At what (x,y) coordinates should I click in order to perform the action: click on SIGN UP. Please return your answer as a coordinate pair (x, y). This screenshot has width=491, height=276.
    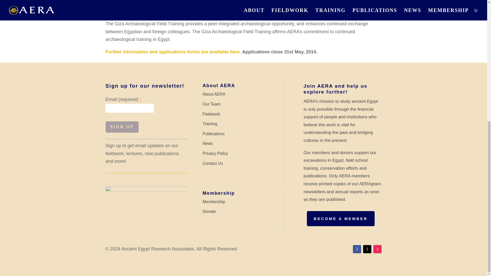
    Looking at the image, I should click on (122, 127).